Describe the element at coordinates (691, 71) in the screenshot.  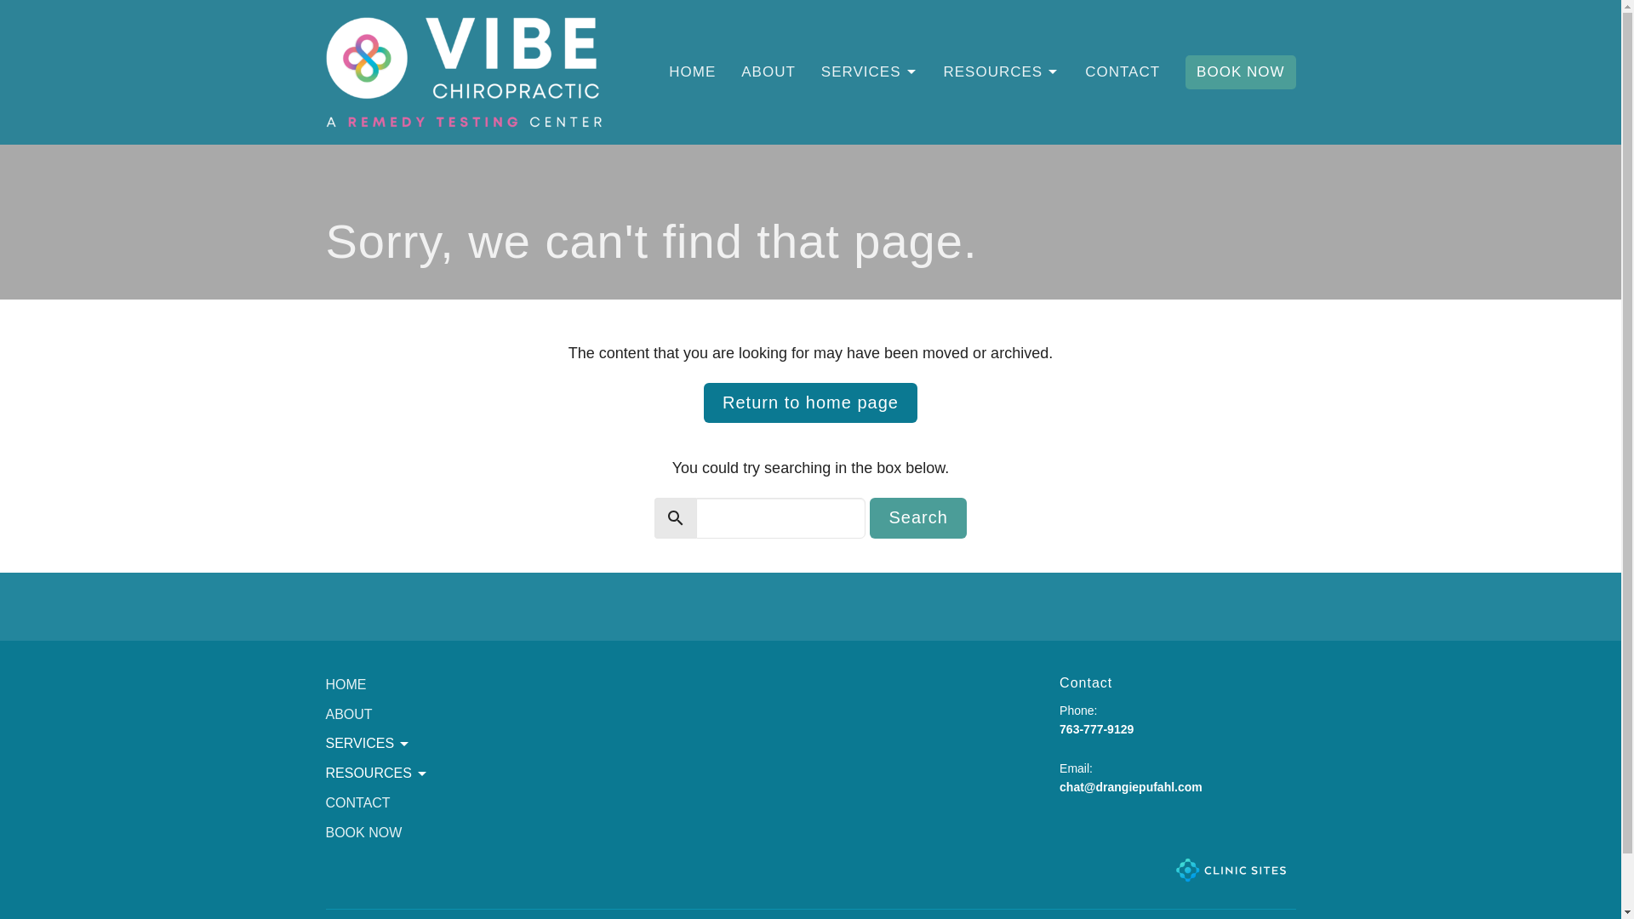
I see `HOME` at that location.